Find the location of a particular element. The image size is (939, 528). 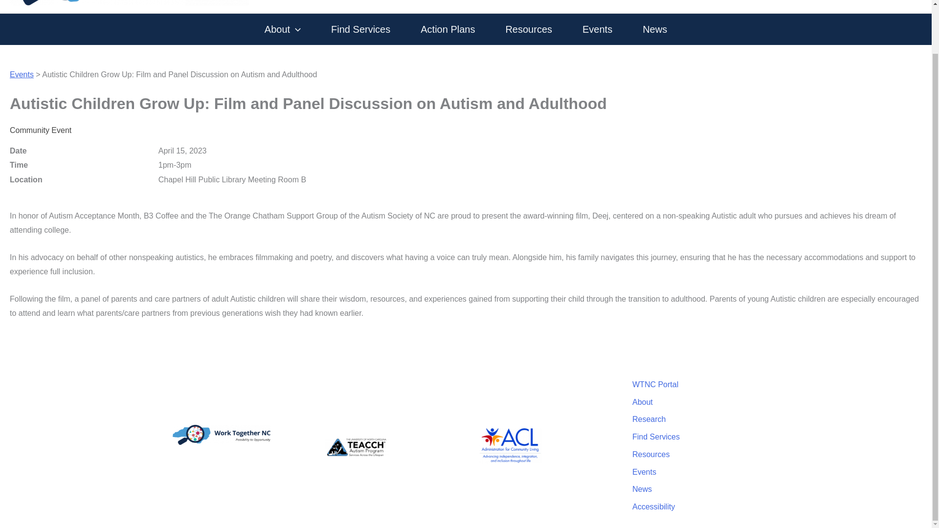

News is located at coordinates (655, 29).